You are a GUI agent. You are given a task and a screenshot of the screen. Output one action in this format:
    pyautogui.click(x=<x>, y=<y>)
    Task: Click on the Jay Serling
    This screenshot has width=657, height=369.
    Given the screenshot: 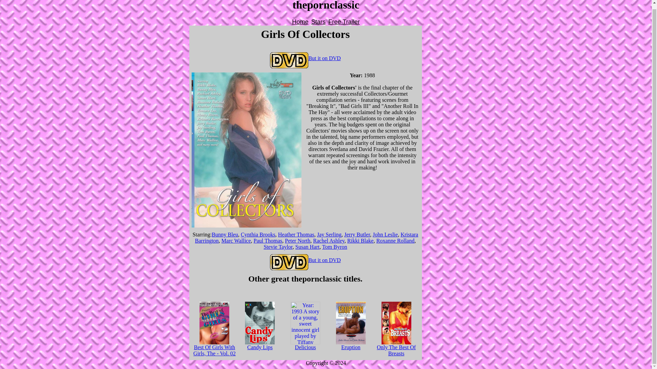 What is the action you would take?
    pyautogui.click(x=329, y=234)
    